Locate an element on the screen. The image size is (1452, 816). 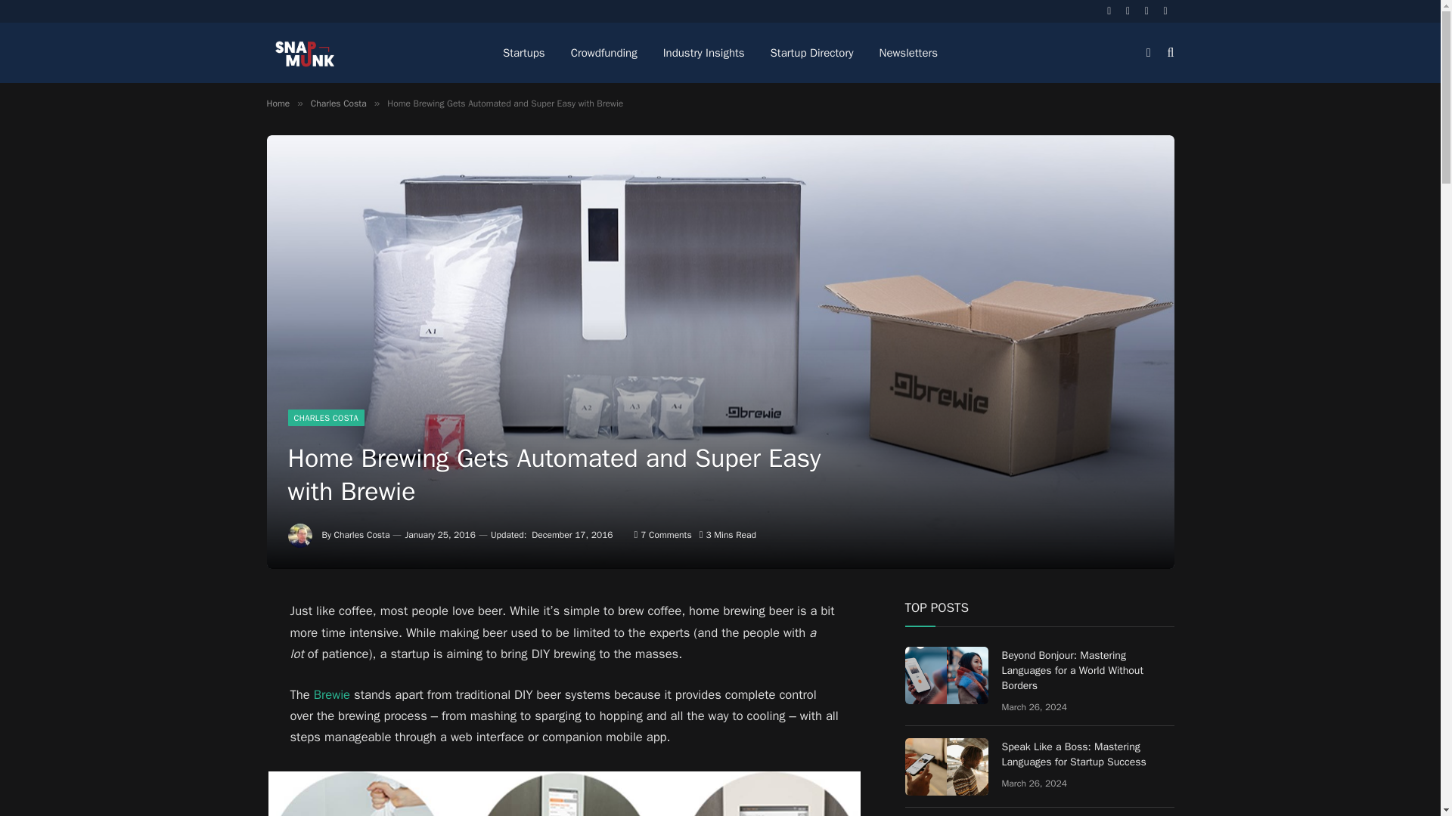
Home is located at coordinates (277, 103).